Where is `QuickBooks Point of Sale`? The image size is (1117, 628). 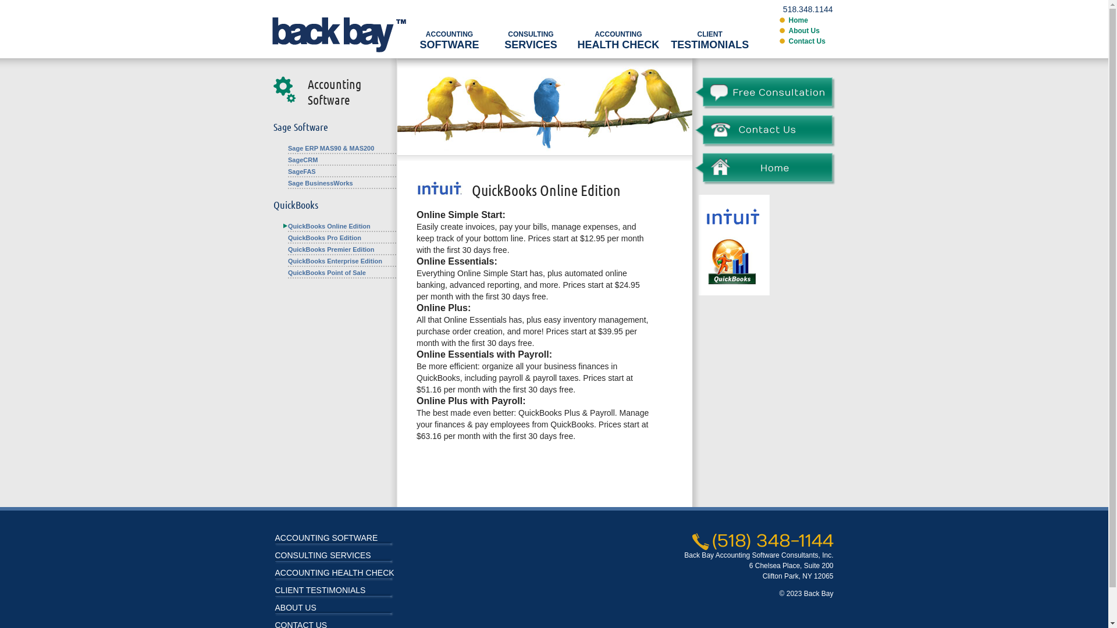 QuickBooks Point of Sale is located at coordinates (328, 273).